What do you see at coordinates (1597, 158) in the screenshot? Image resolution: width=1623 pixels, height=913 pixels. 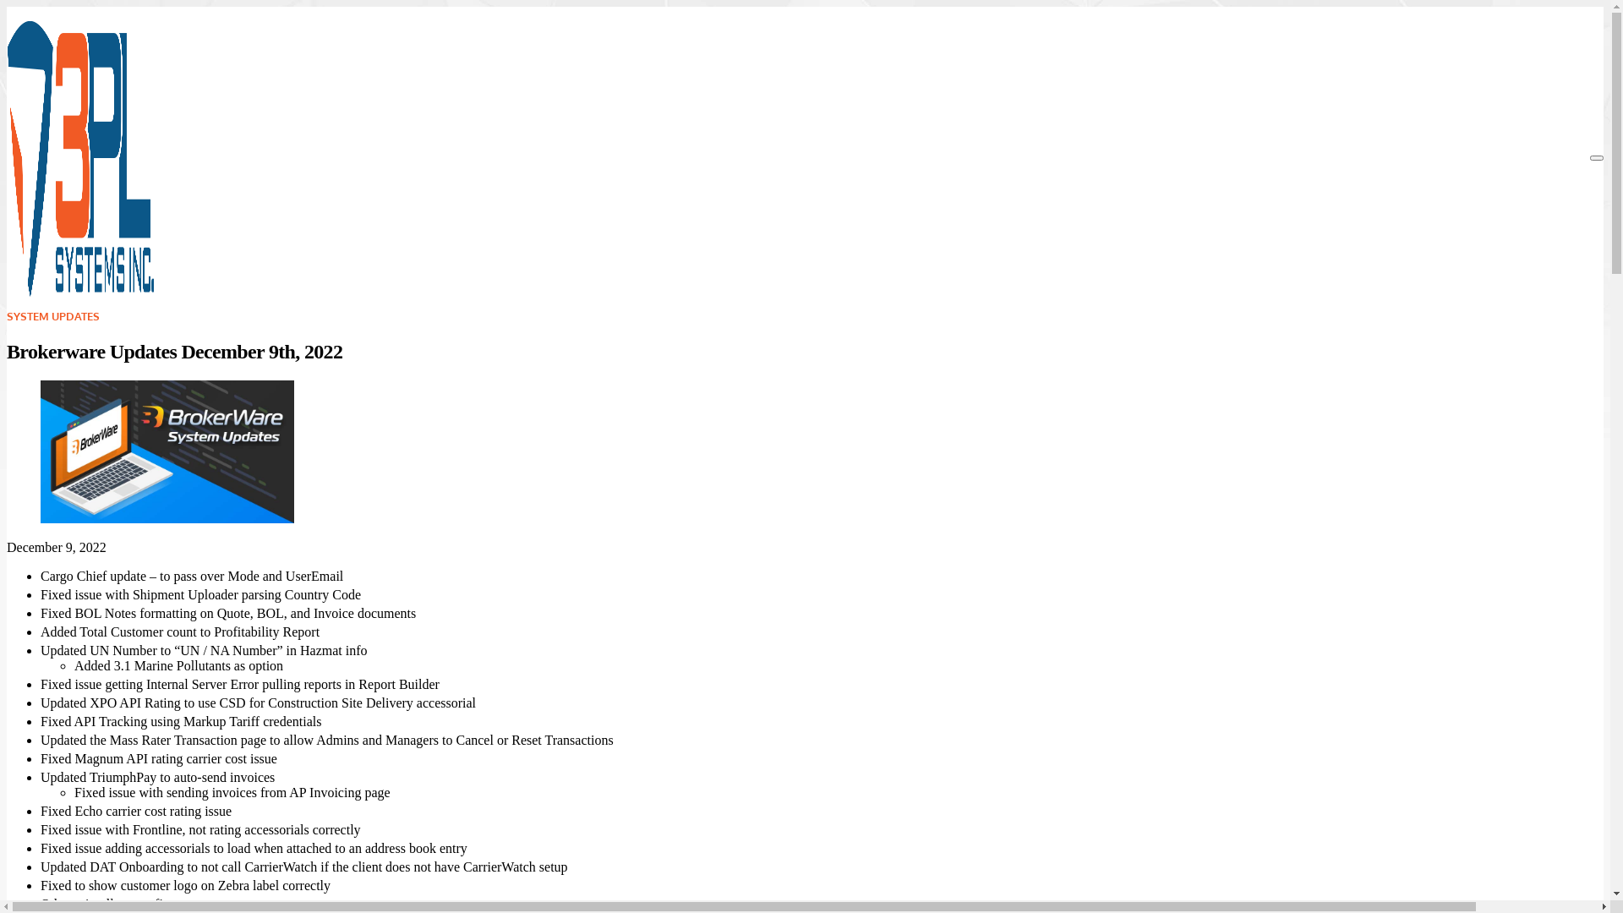 I see `Menu` at bounding box center [1597, 158].